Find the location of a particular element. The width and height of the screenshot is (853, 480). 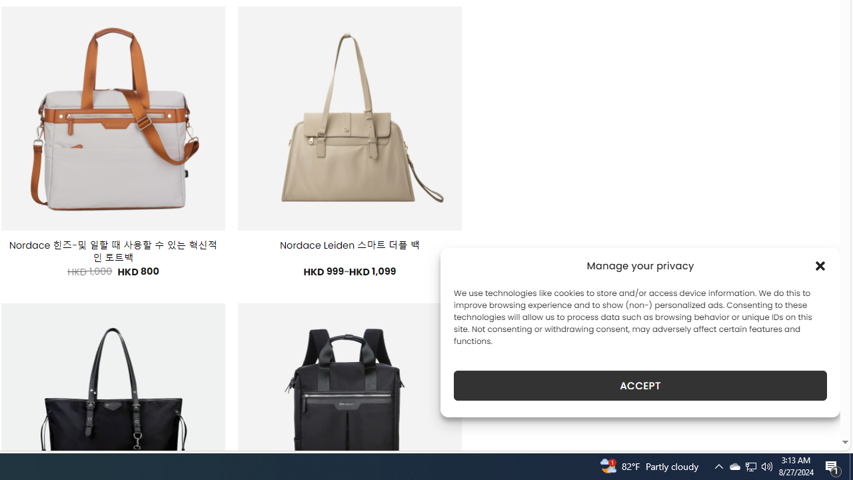

ACCEPT is located at coordinates (640, 385).